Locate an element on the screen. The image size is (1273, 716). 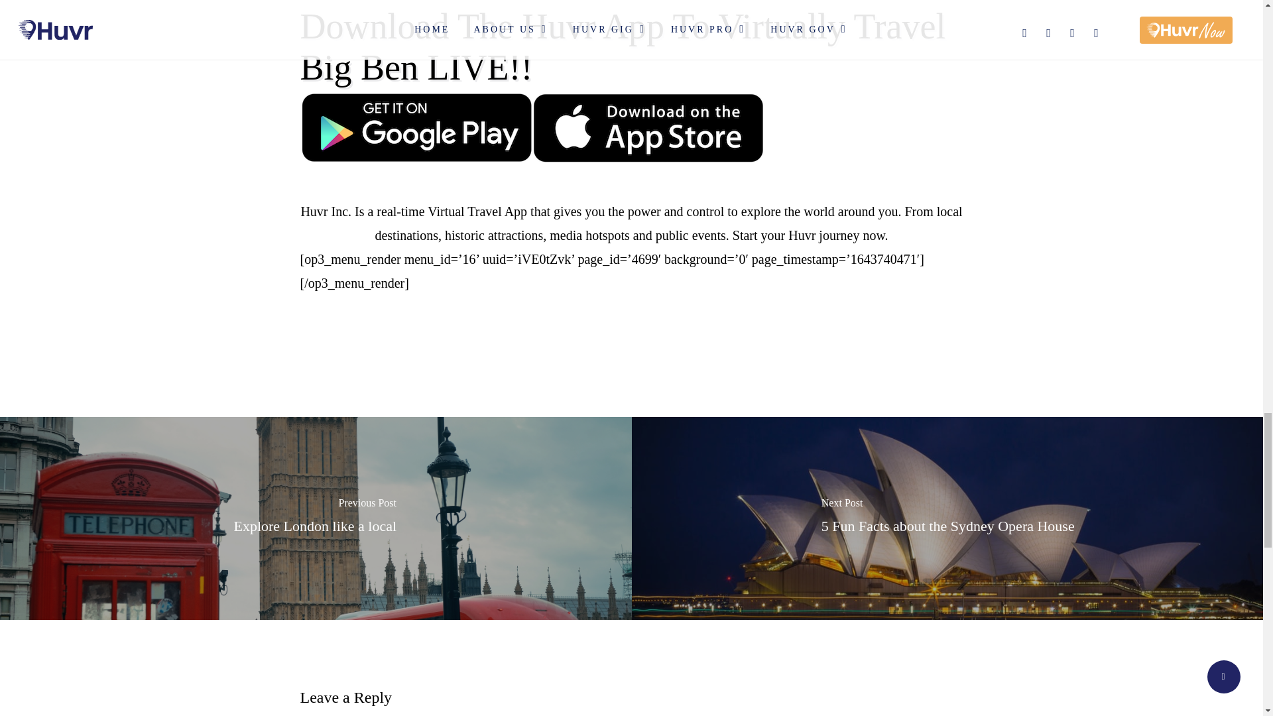
Apple Store is located at coordinates (648, 127).